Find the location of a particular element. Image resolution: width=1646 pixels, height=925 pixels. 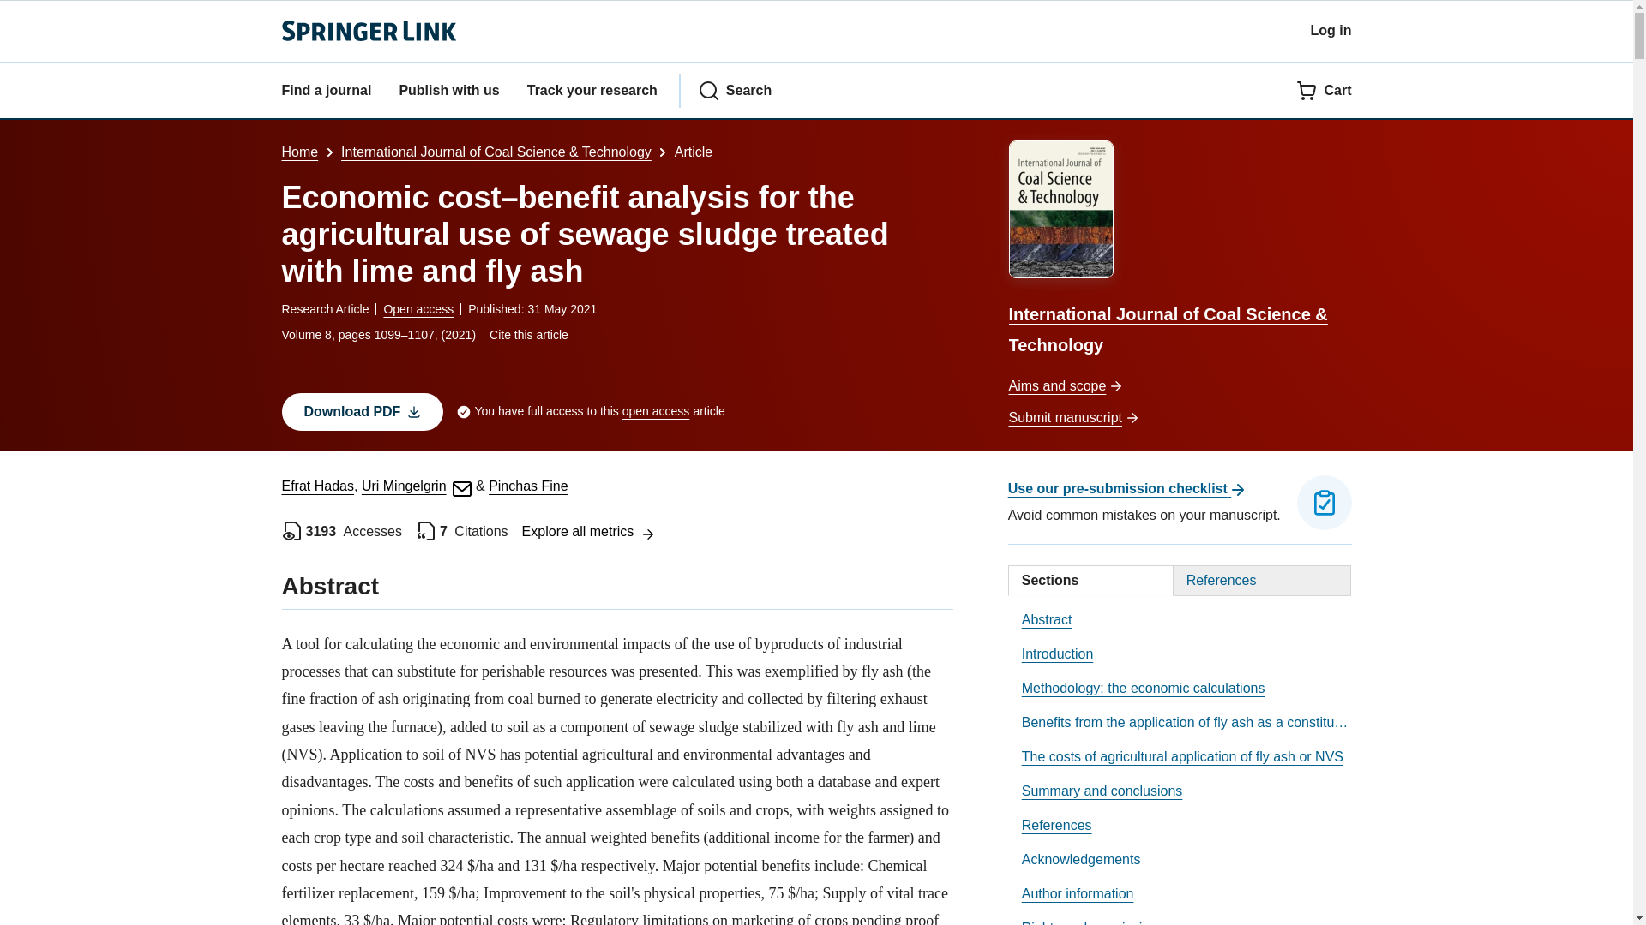

Explore all metrics is located at coordinates (588, 531).